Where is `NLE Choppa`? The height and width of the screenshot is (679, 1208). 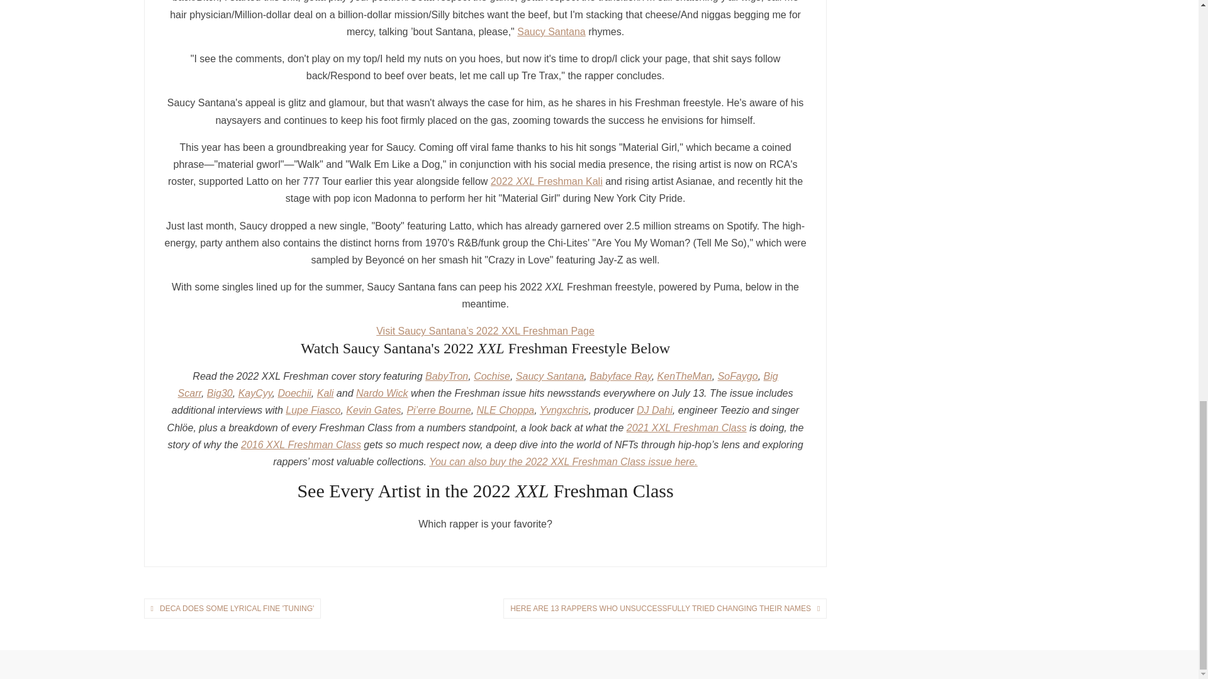 NLE Choppa is located at coordinates (506, 410).